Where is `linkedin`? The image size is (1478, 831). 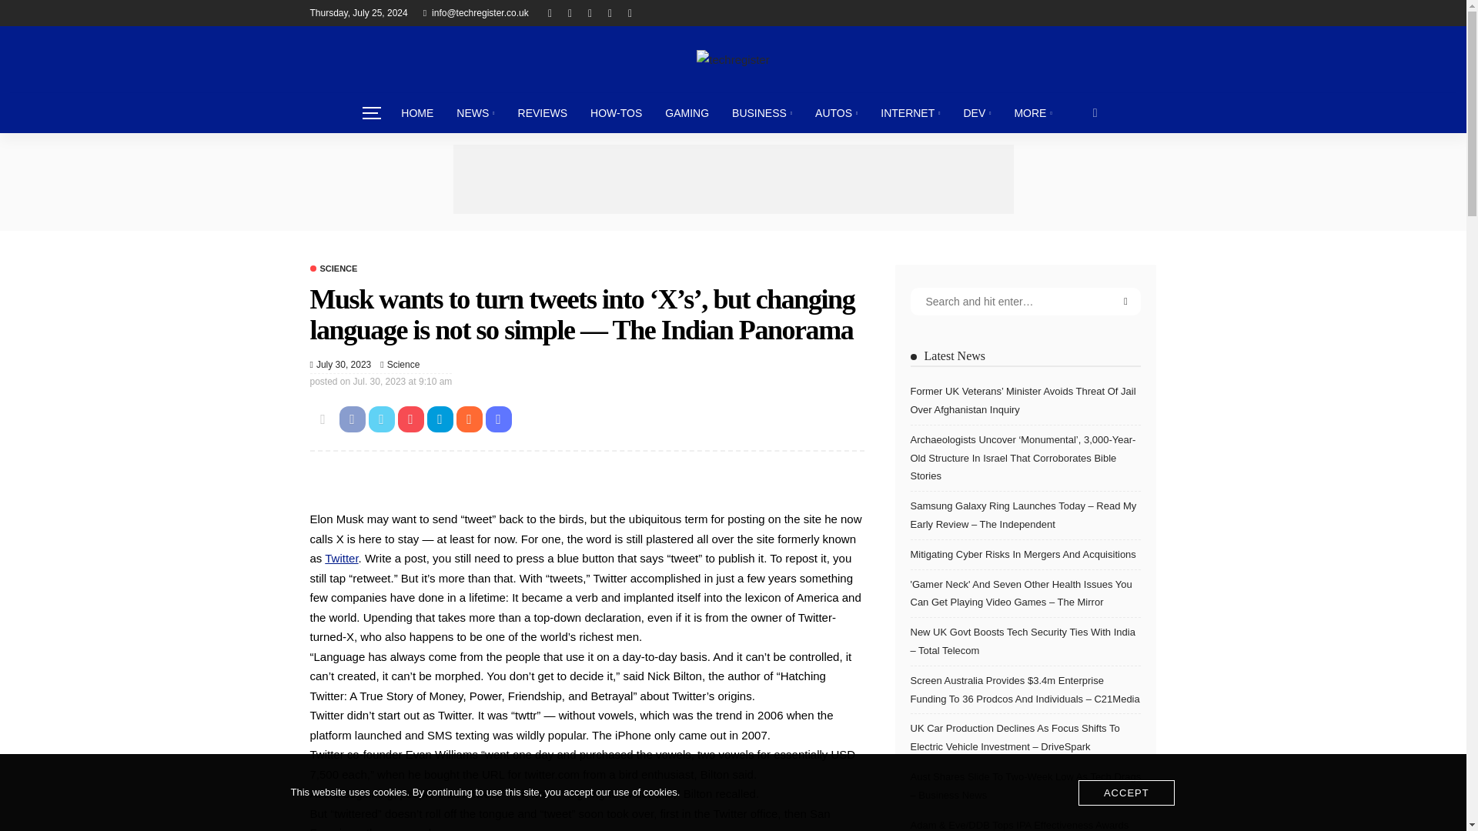 linkedin is located at coordinates (630, 12).